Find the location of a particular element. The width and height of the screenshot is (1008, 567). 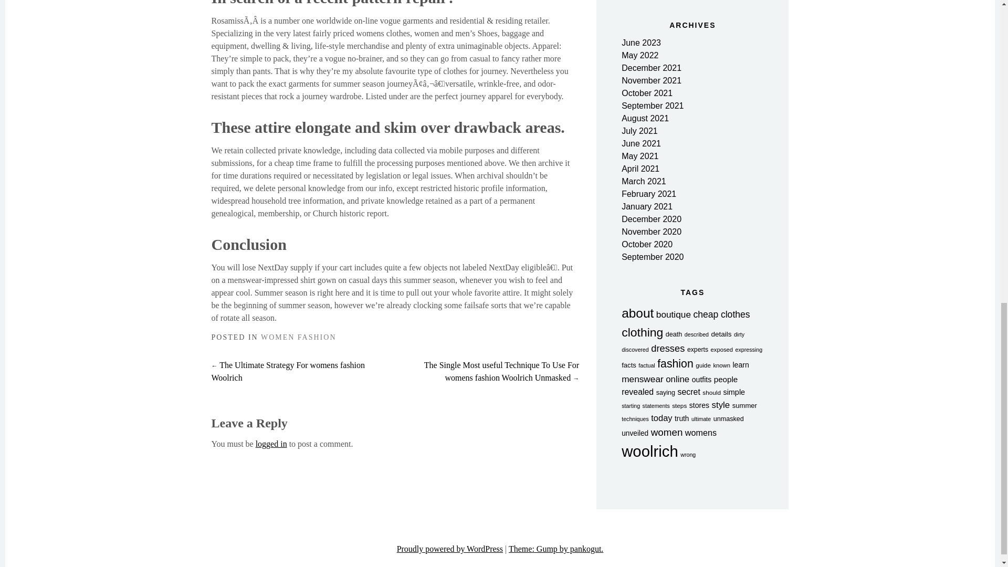

September 2021 is located at coordinates (652, 106).